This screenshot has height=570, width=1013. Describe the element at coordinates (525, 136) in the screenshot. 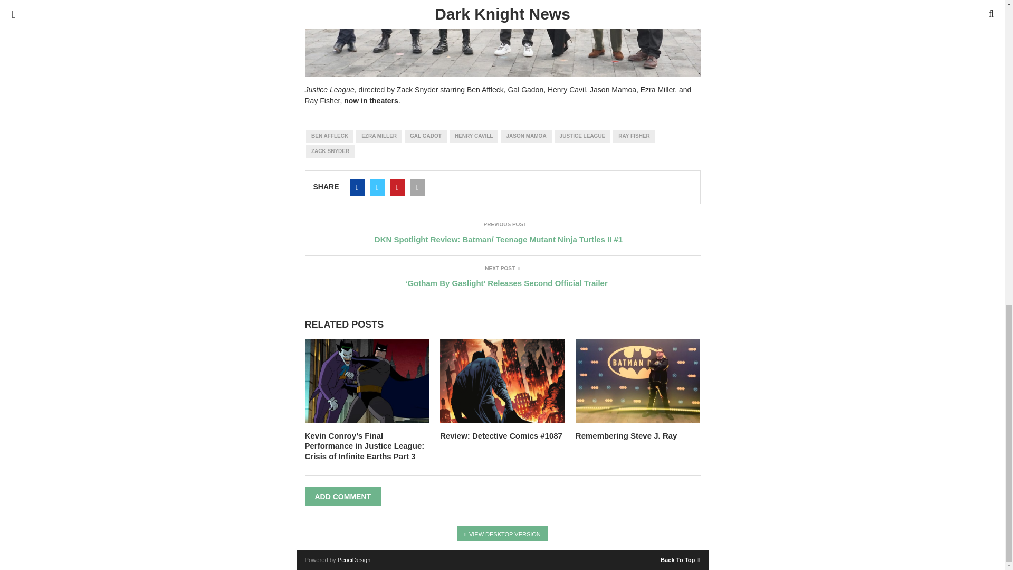

I see `JASON MAMOA` at that location.